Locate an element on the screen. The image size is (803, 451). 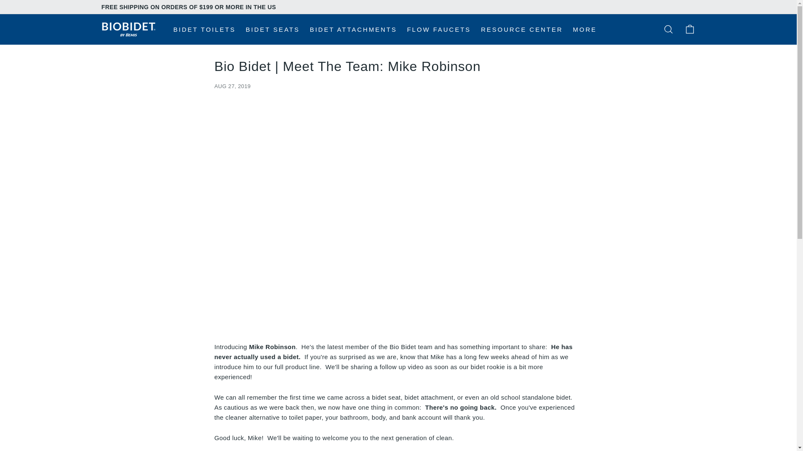
BIDET SEATS is located at coordinates (273, 29).